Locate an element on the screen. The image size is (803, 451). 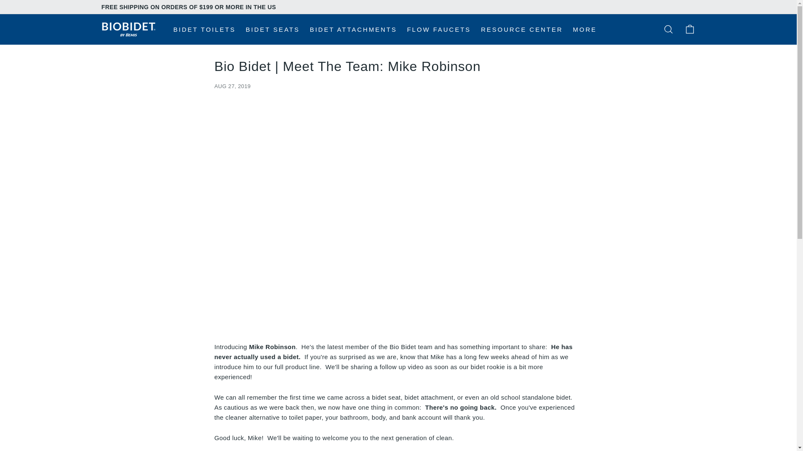
BIDET SEATS is located at coordinates (273, 29).